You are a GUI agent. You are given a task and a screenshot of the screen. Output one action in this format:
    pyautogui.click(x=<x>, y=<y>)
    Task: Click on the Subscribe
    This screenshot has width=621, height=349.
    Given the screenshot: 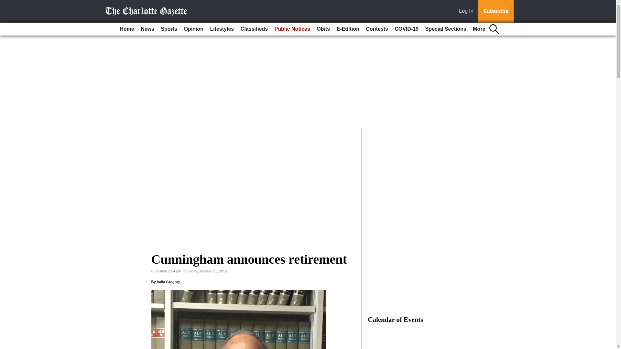 What is the action you would take?
    pyautogui.click(x=496, y=11)
    